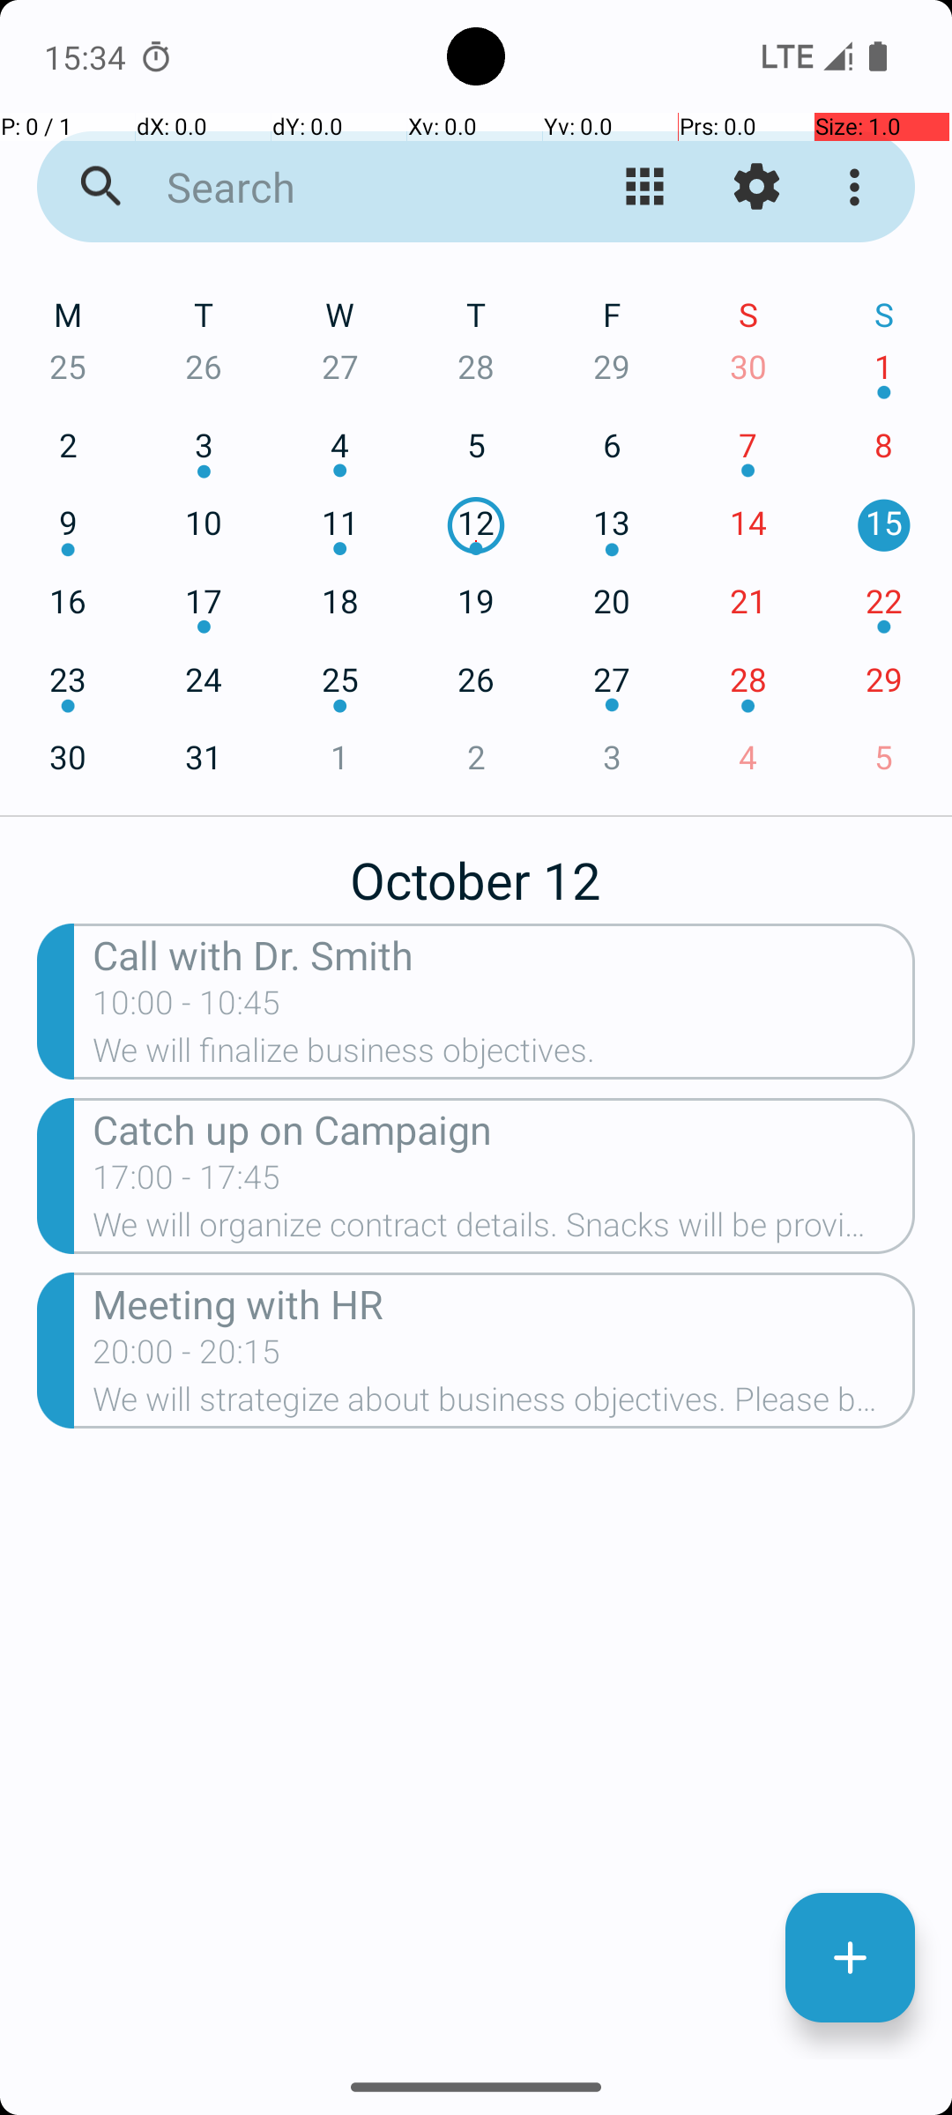  I want to click on We will finalize business objectives., so click(504, 1056).